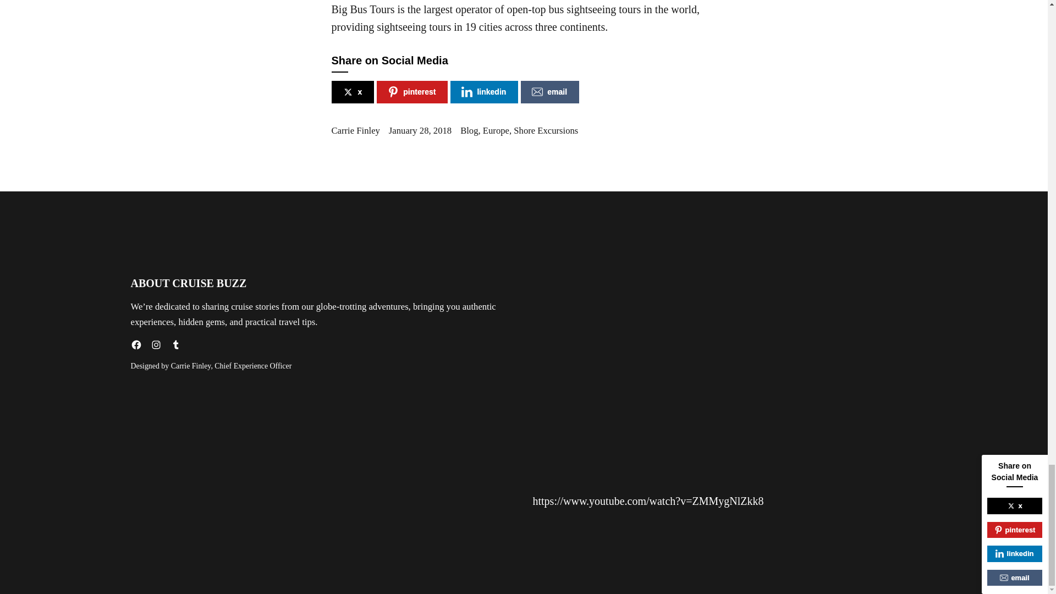 This screenshot has width=1056, height=594. I want to click on Instagram, so click(156, 344).